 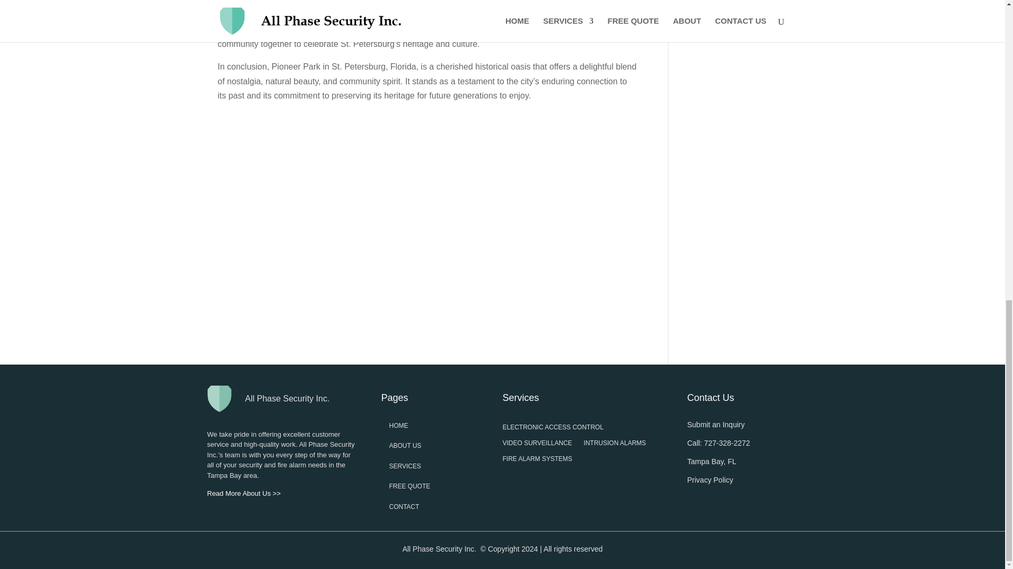 What do you see at coordinates (405, 446) in the screenshot?
I see `ABOUT US` at bounding box center [405, 446].